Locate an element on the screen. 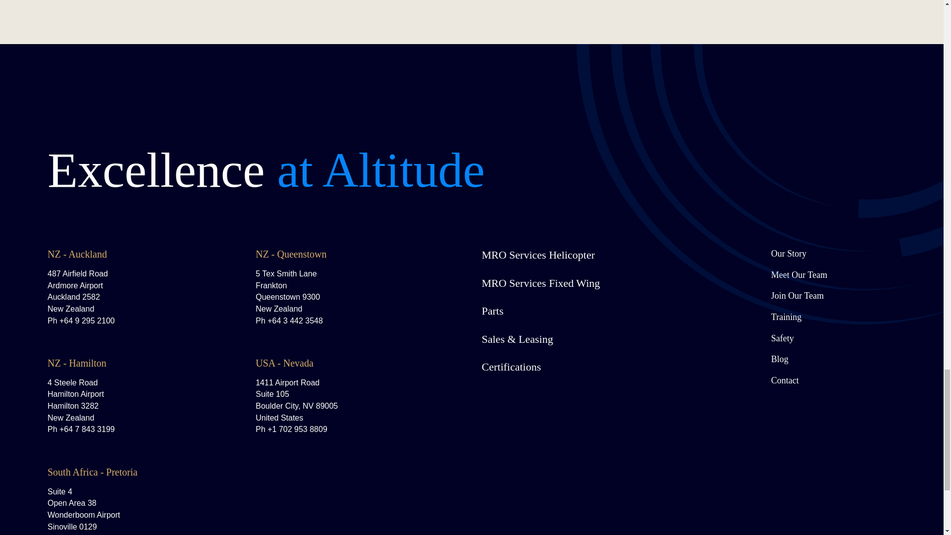 The width and height of the screenshot is (951, 535). MRO Services Fixed Wing is located at coordinates (580, 283).